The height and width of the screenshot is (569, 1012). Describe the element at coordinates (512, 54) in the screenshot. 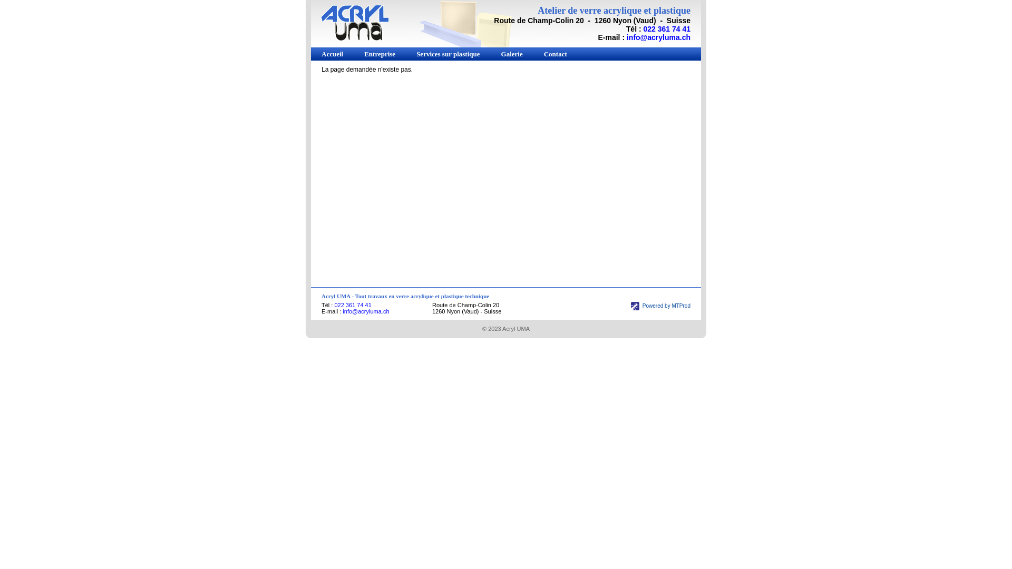

I see `Galerie` at that location.